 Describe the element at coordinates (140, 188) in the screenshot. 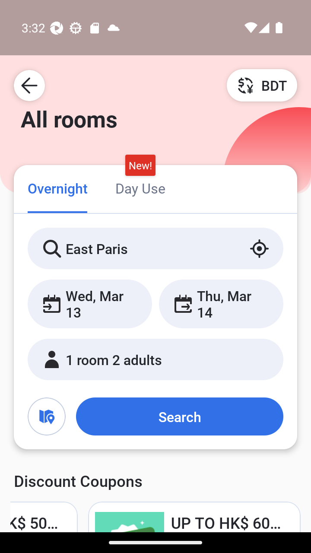

I see `Day Use` at that location.